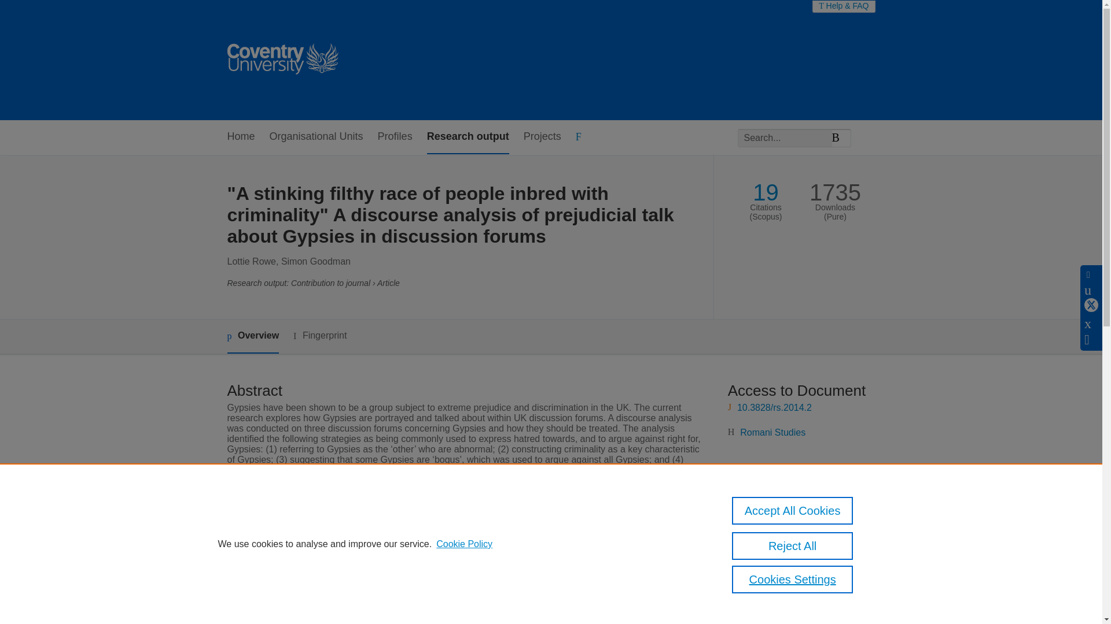 The image size is (1111, 624). I want to click on Research output, so click(468, 137).